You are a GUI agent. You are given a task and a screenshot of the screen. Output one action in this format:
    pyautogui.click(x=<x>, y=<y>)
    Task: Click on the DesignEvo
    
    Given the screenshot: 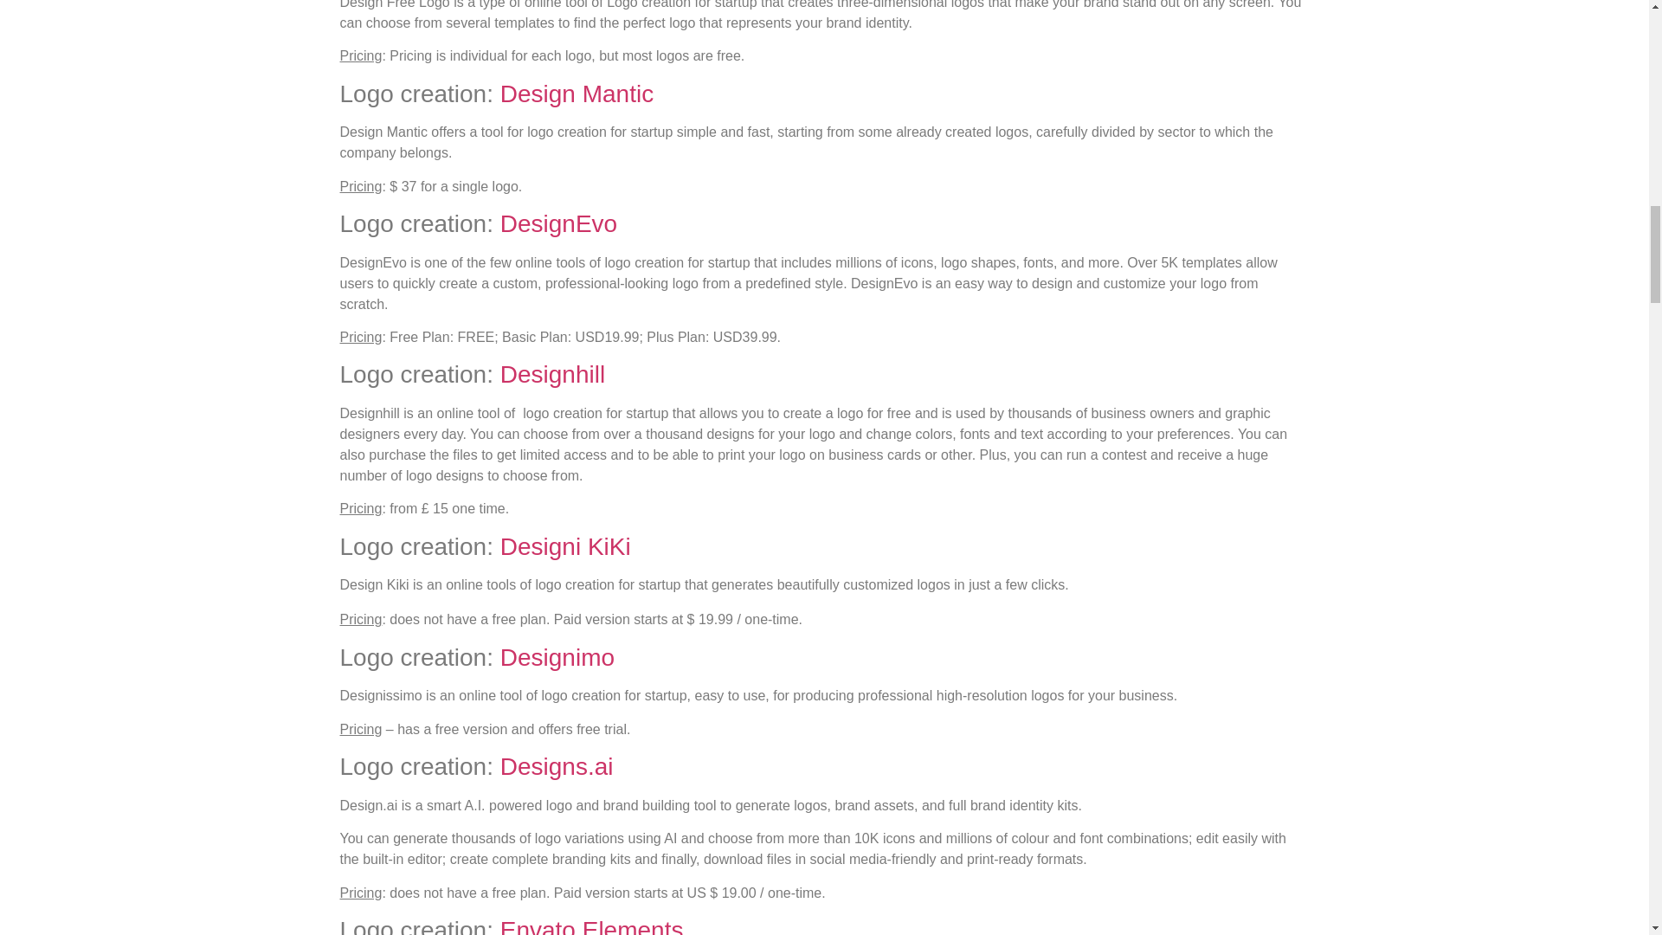 What is the action you would take?
    pyautogui.click(x=557, y=223)
    